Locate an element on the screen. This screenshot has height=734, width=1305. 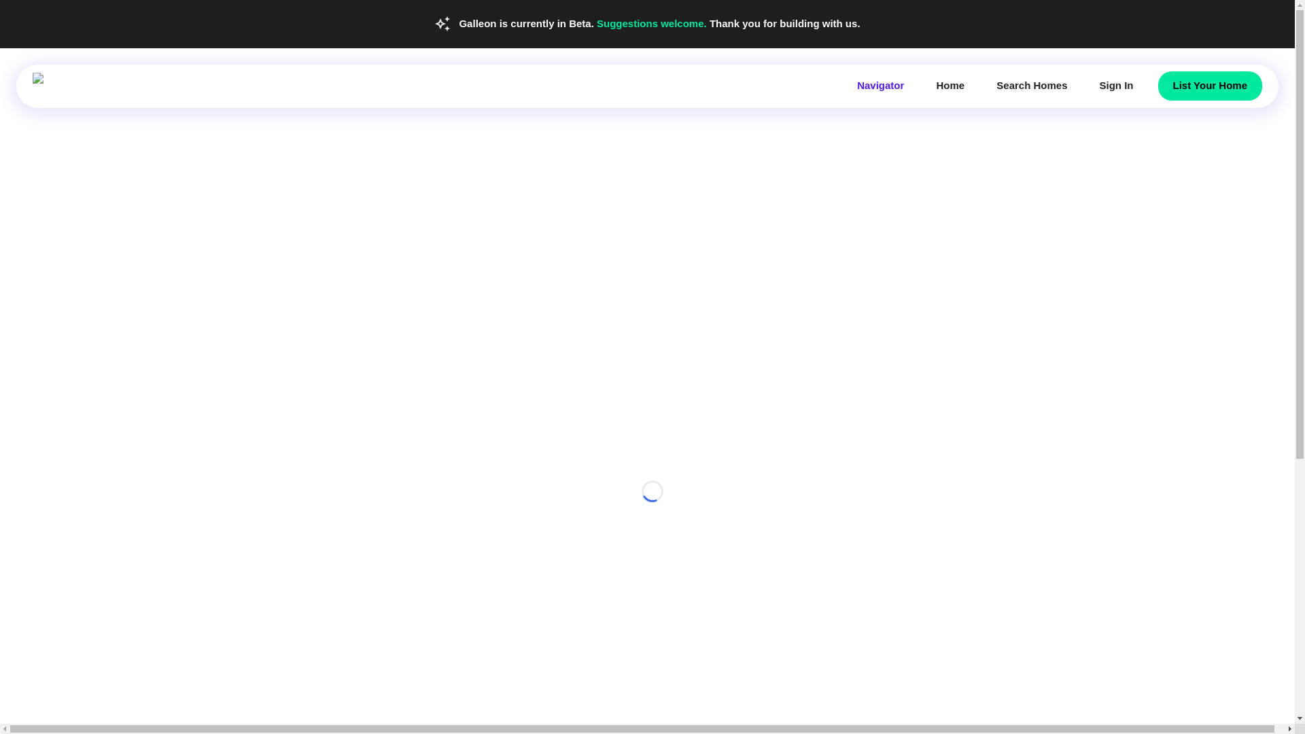
Search Homes is located at coordinates (1032, 85).